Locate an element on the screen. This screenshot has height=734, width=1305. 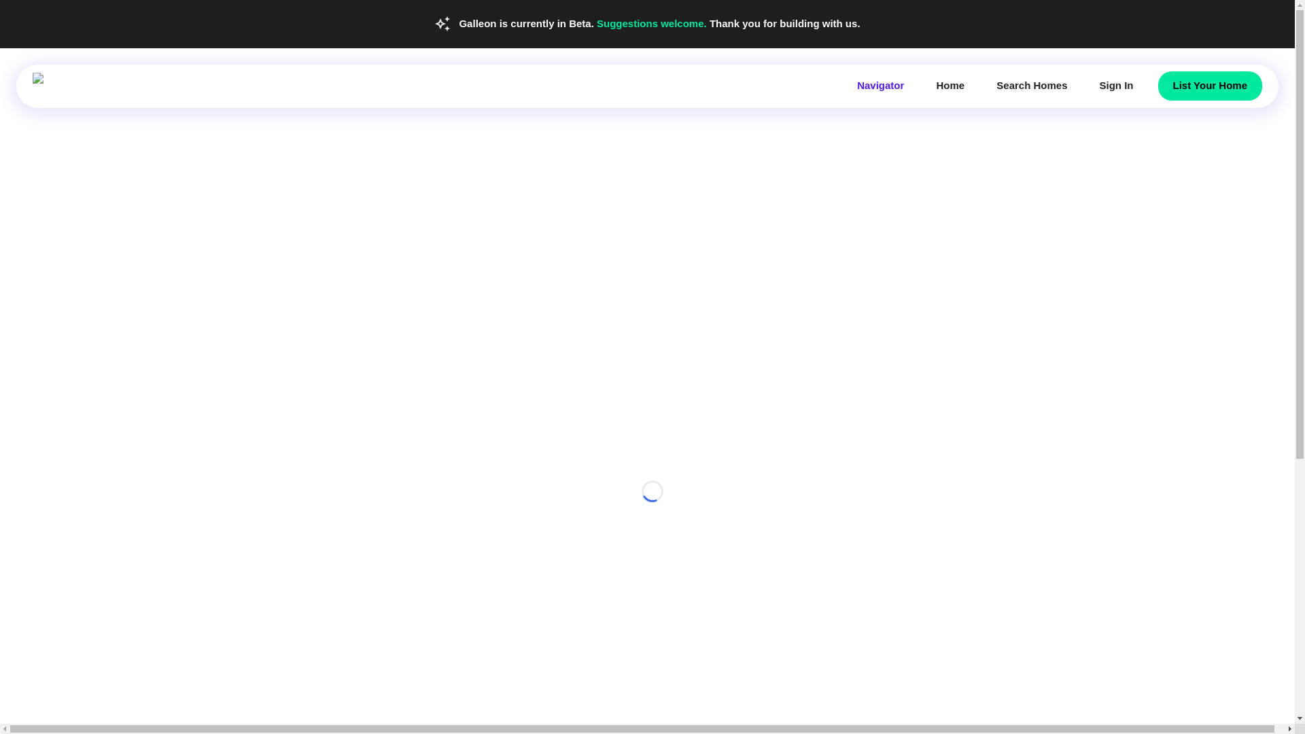
Search Homes is located at coordinates (1032, 85).